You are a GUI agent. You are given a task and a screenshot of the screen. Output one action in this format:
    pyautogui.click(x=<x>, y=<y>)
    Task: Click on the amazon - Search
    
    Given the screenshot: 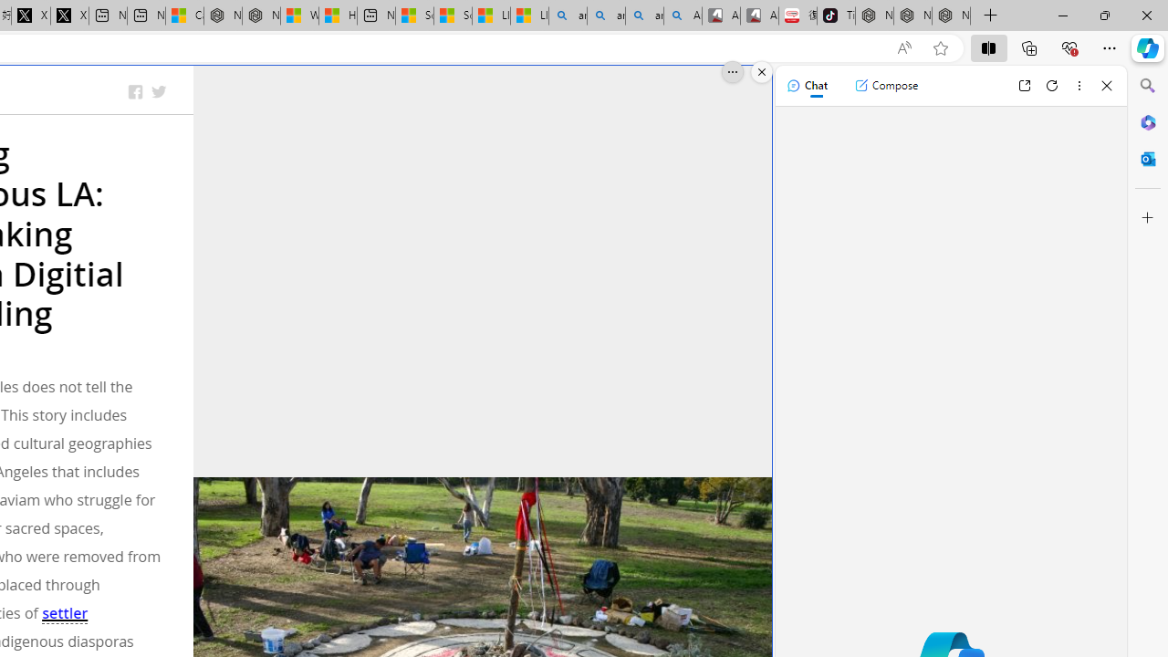 What is the action you would take?
    pyautogui.click(x=606, y=16)
    